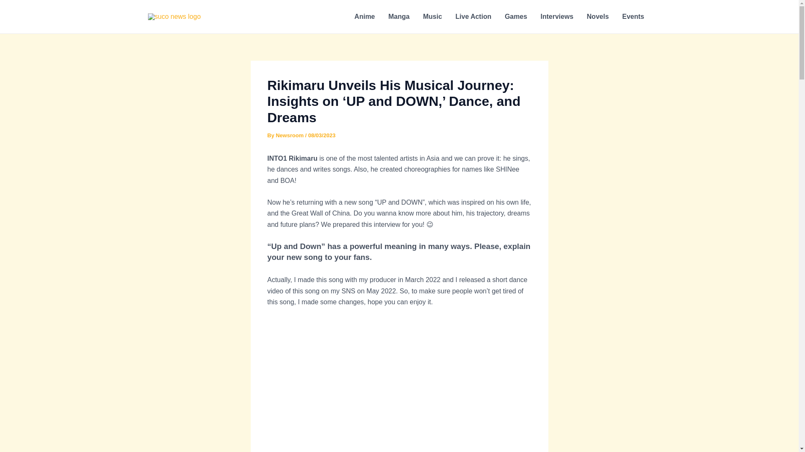 Image resolution: width=805 pixels, height=452 pixels. Describe the element at coordinates (399, 17) in the screenshot. I see `Manga` at that location.